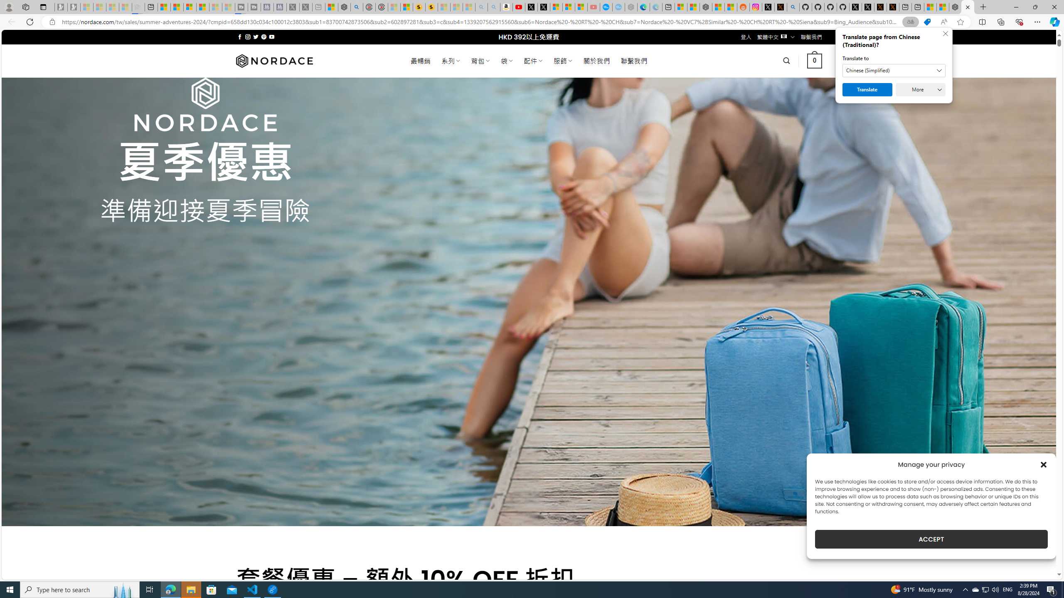 Image resolution: width=1064 pixels, height=598 pixels. I want to click on Newsletter Sign Up - Sleeping, so click(74, 7).